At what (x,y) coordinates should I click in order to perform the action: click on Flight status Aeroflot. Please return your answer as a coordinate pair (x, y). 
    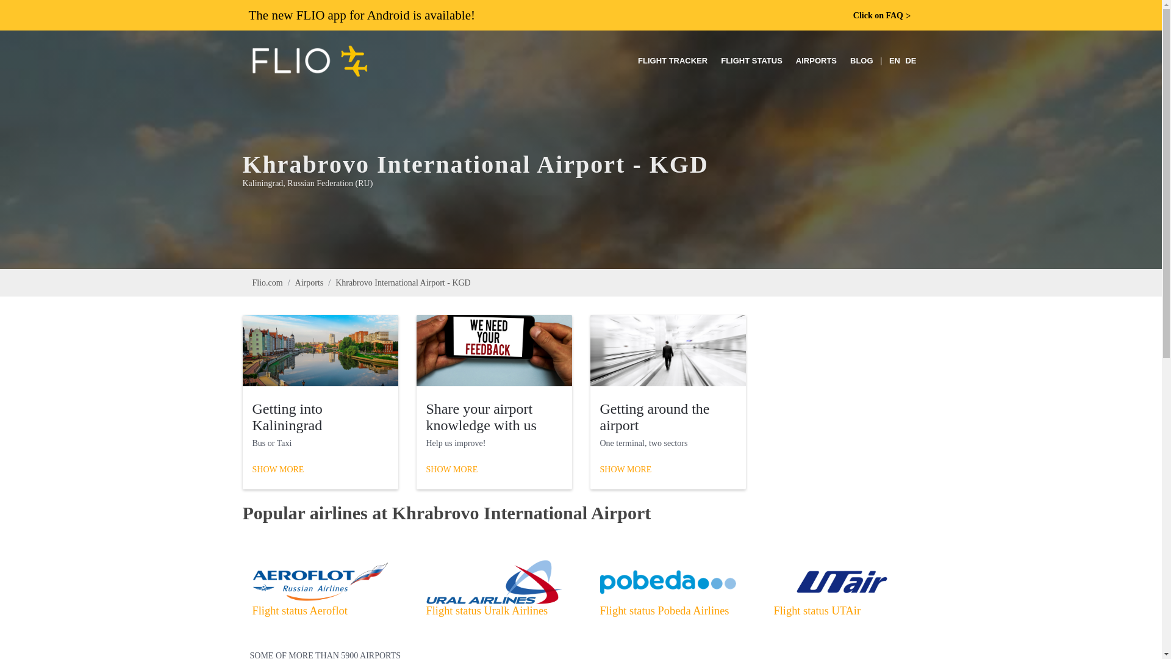
    Looking at the image, I should click on (300, 610).